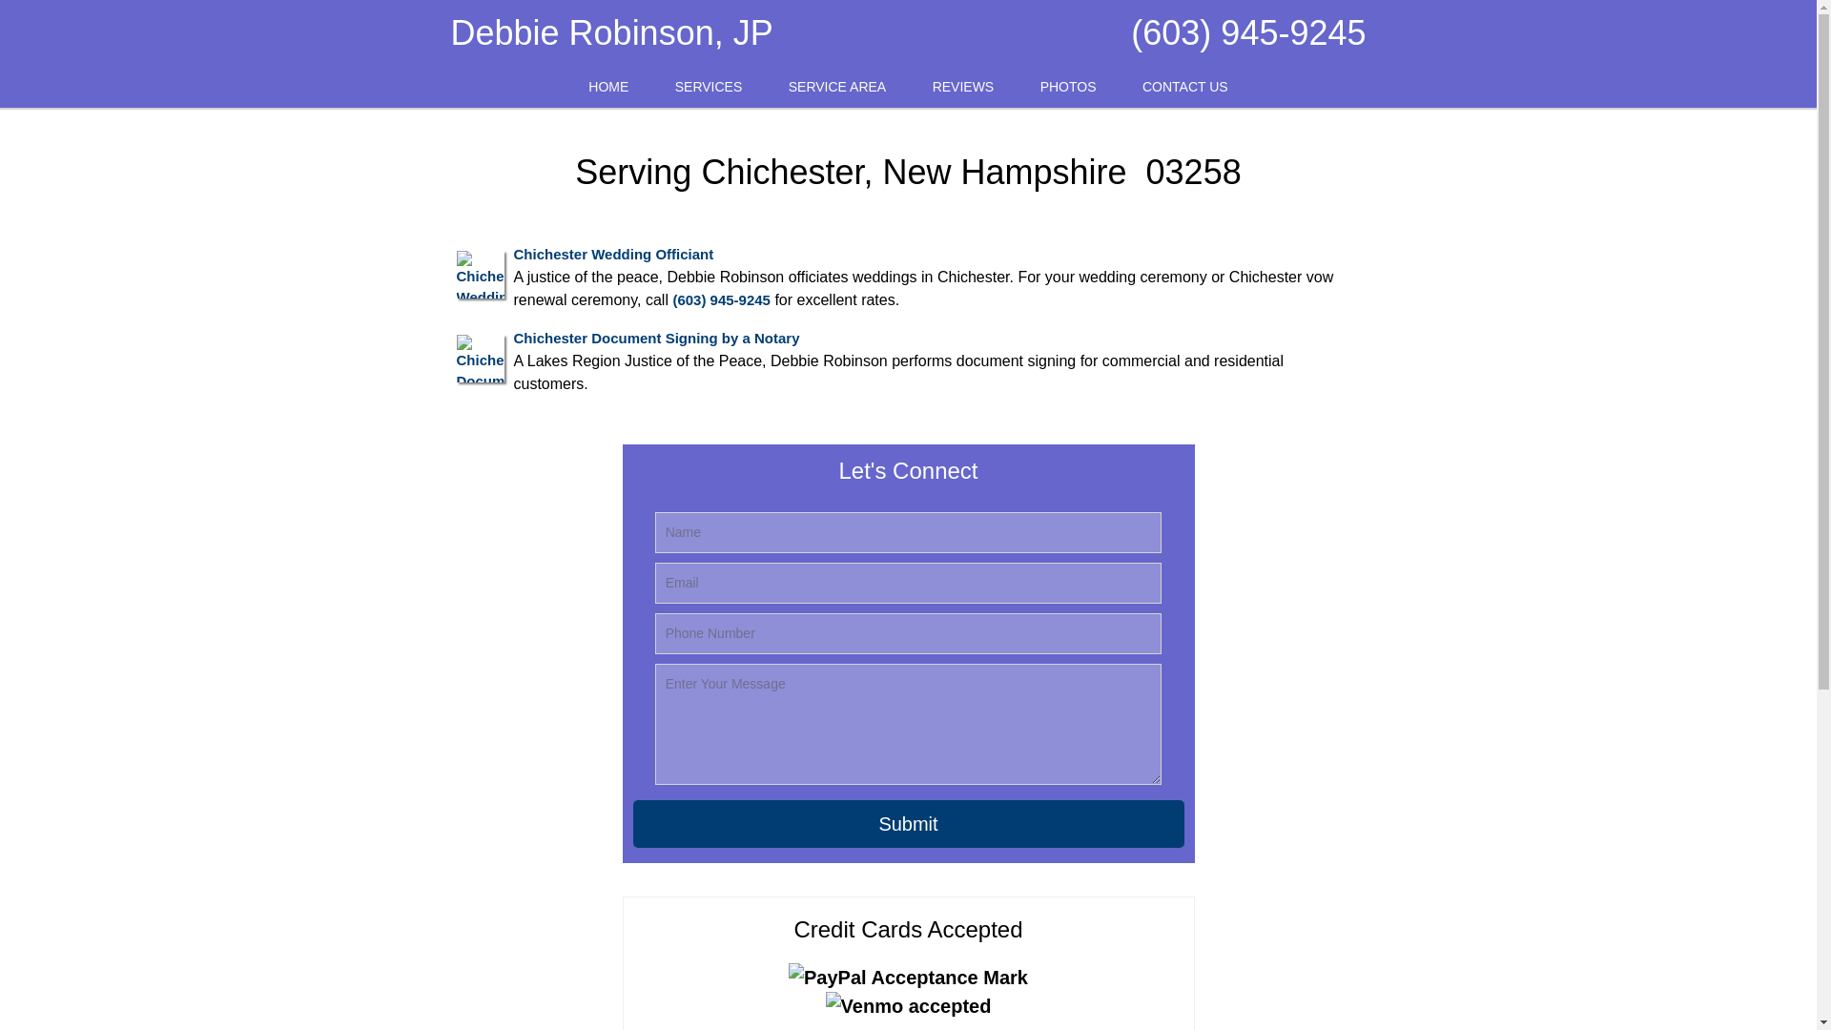  What do you see at coordinates (612, 254) in the screenshot?
I see `Chichester Wedding Officiant` at bounding box center [612, 254].